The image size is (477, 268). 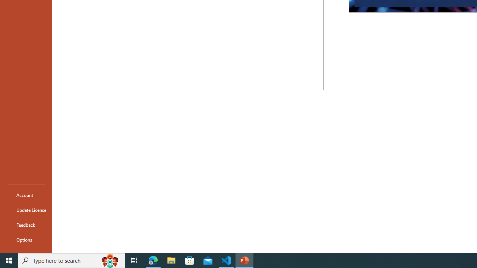 I want to click on Feedback, so click(x=26, y=225).